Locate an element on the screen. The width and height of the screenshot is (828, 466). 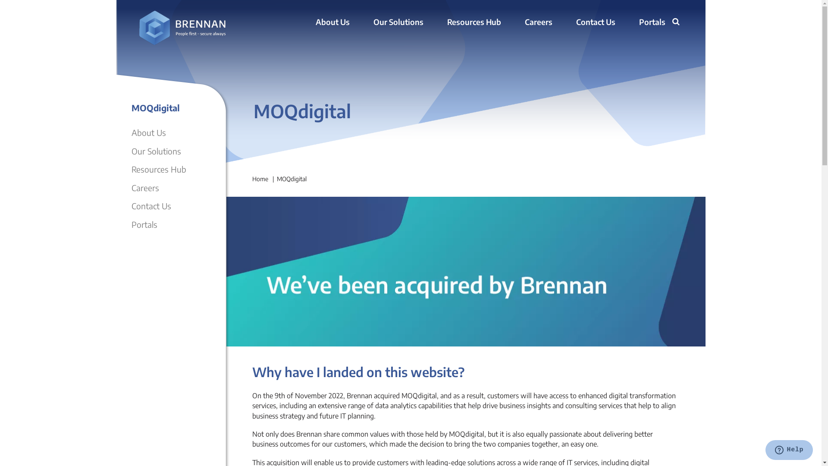
Contact Us is located at coordinates (151, 206).